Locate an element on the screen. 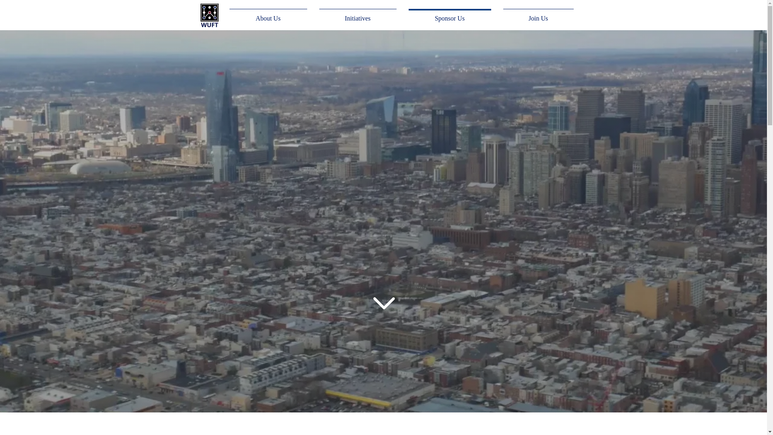 This screenshot has height=435, width=773. Sponsor Us is located at coordinates (450, 14).